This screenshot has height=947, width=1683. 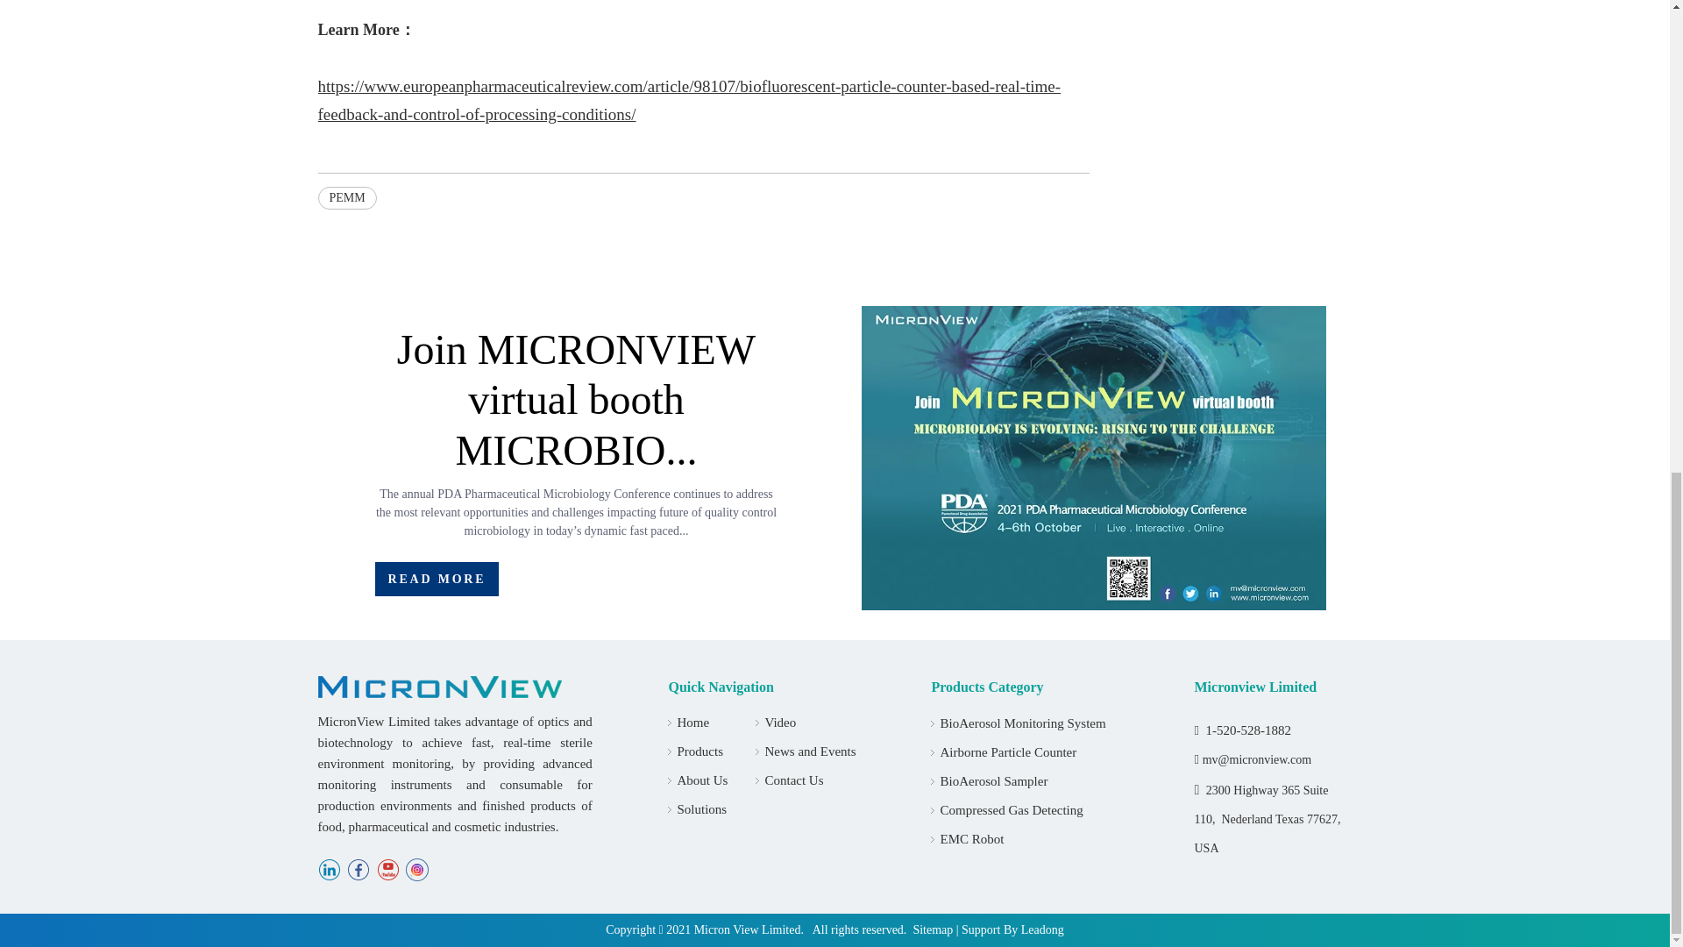 I want to click on Contact Us, so click(x=792, y=780).